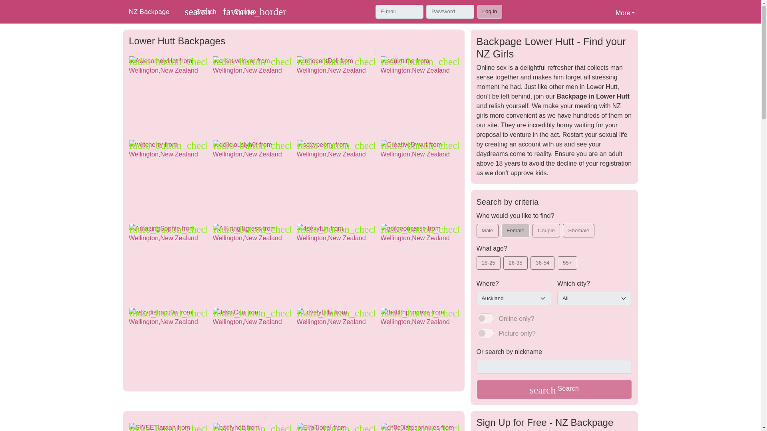  Describe the element at coordinates (506, 259) in the screenshot. I see `26-35` at that location.